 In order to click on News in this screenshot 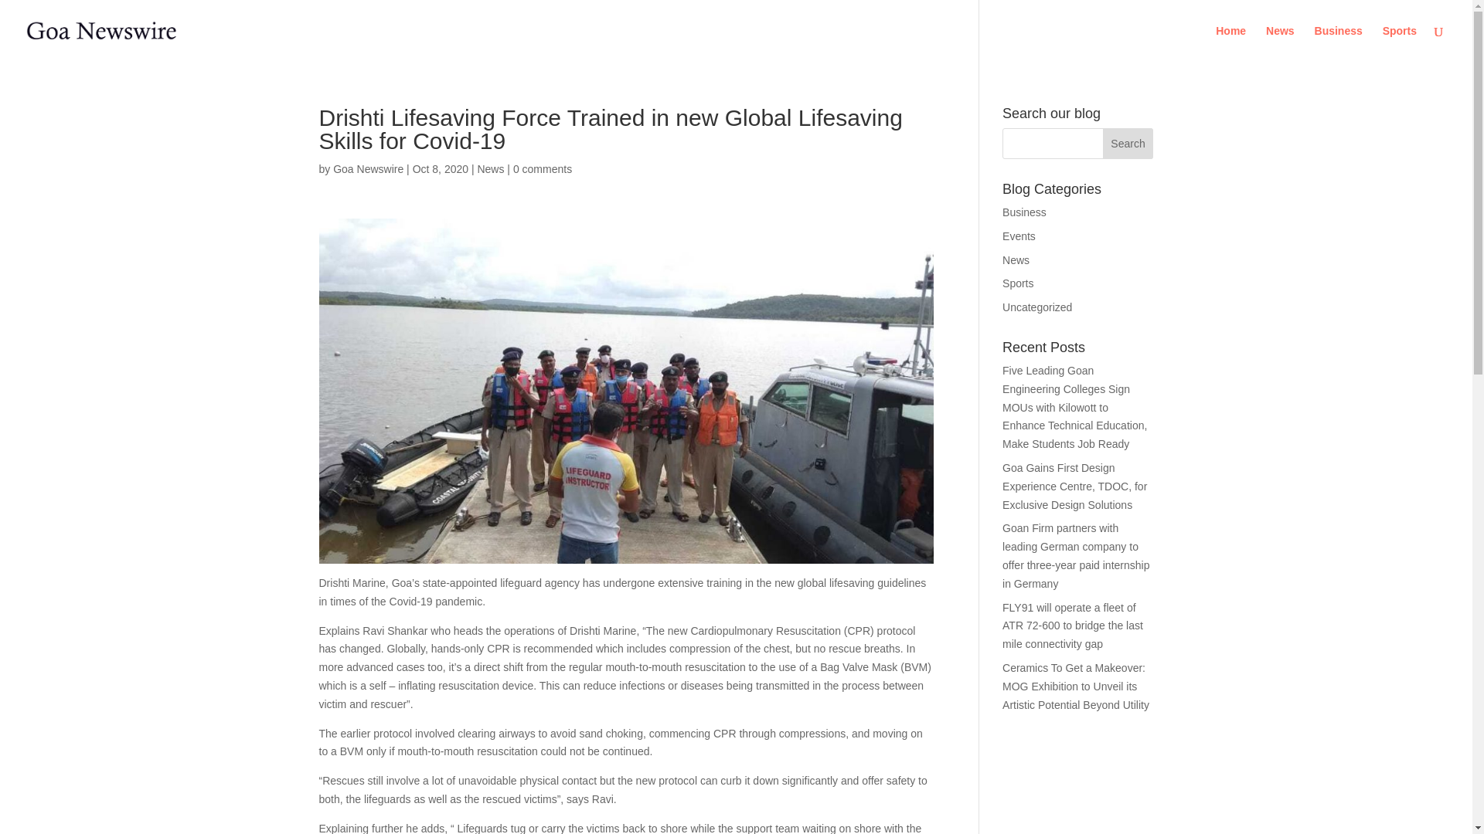, I will do `click(490, 168)`.